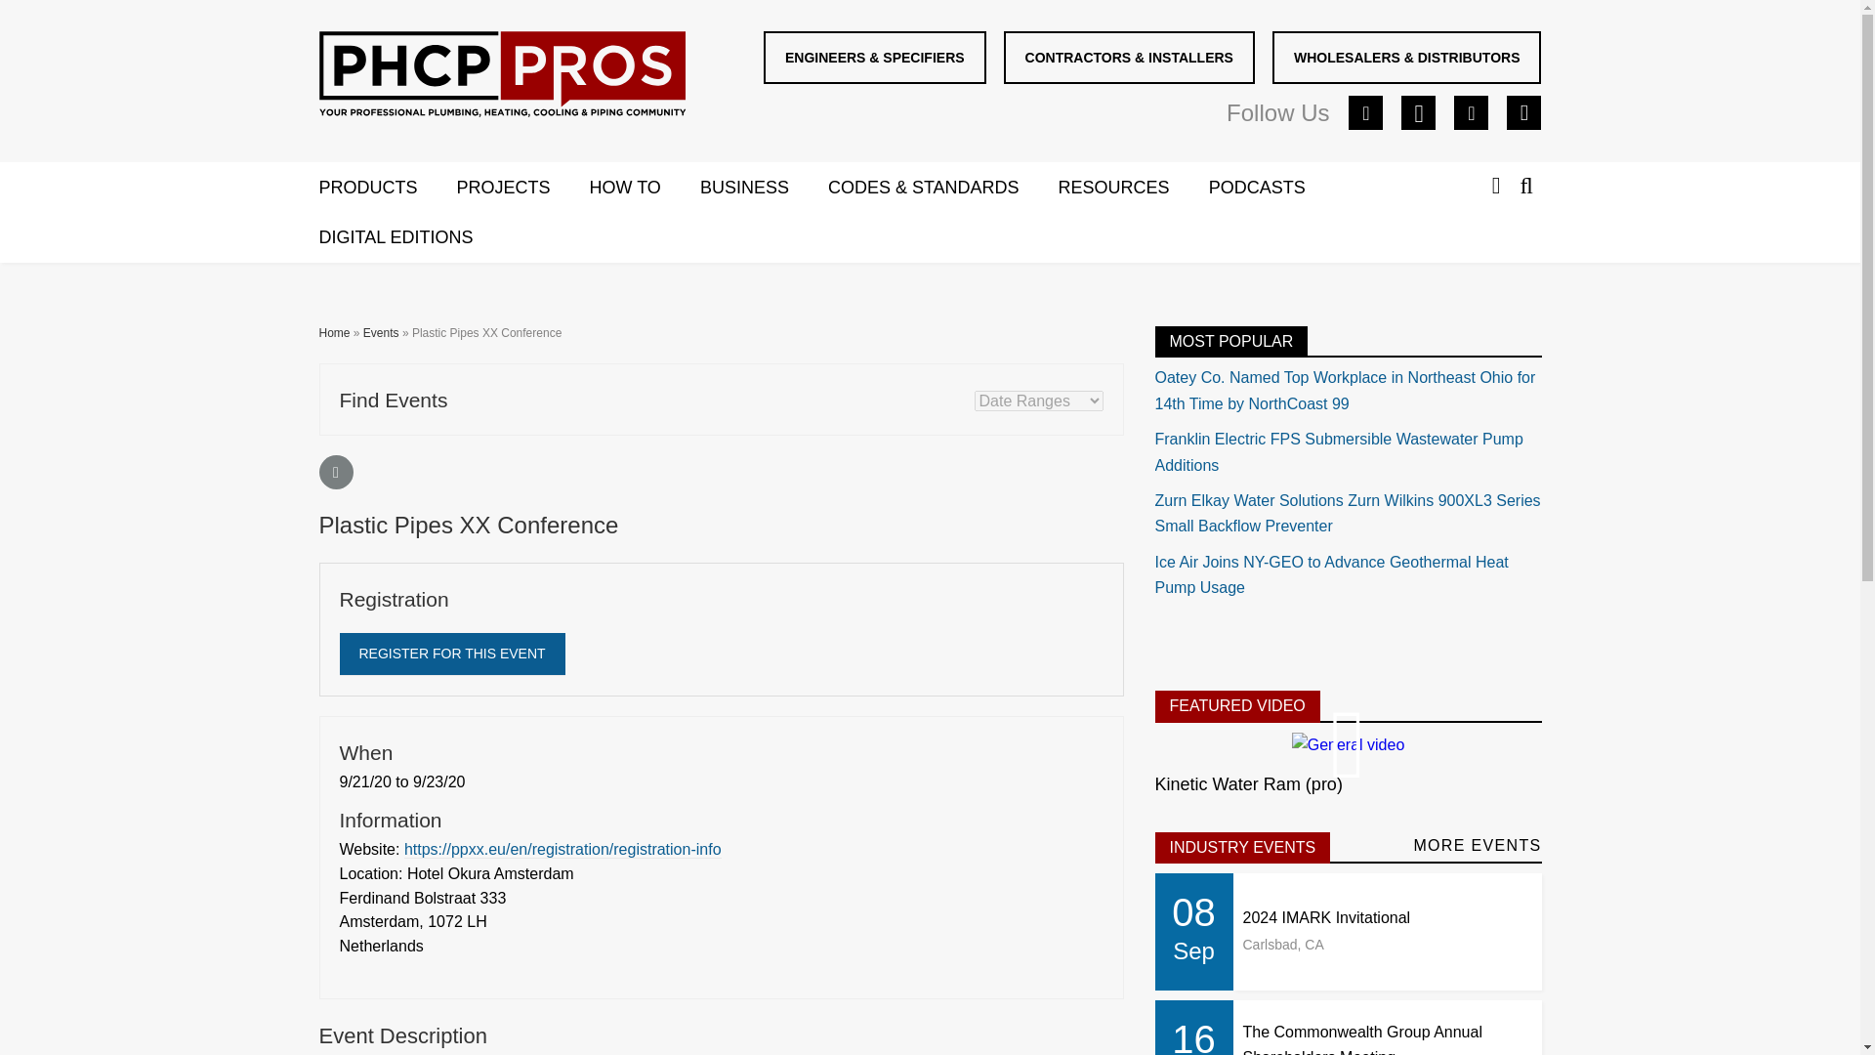 The image size is (1875, 1055). I want to click on logo, so click(501, 74).